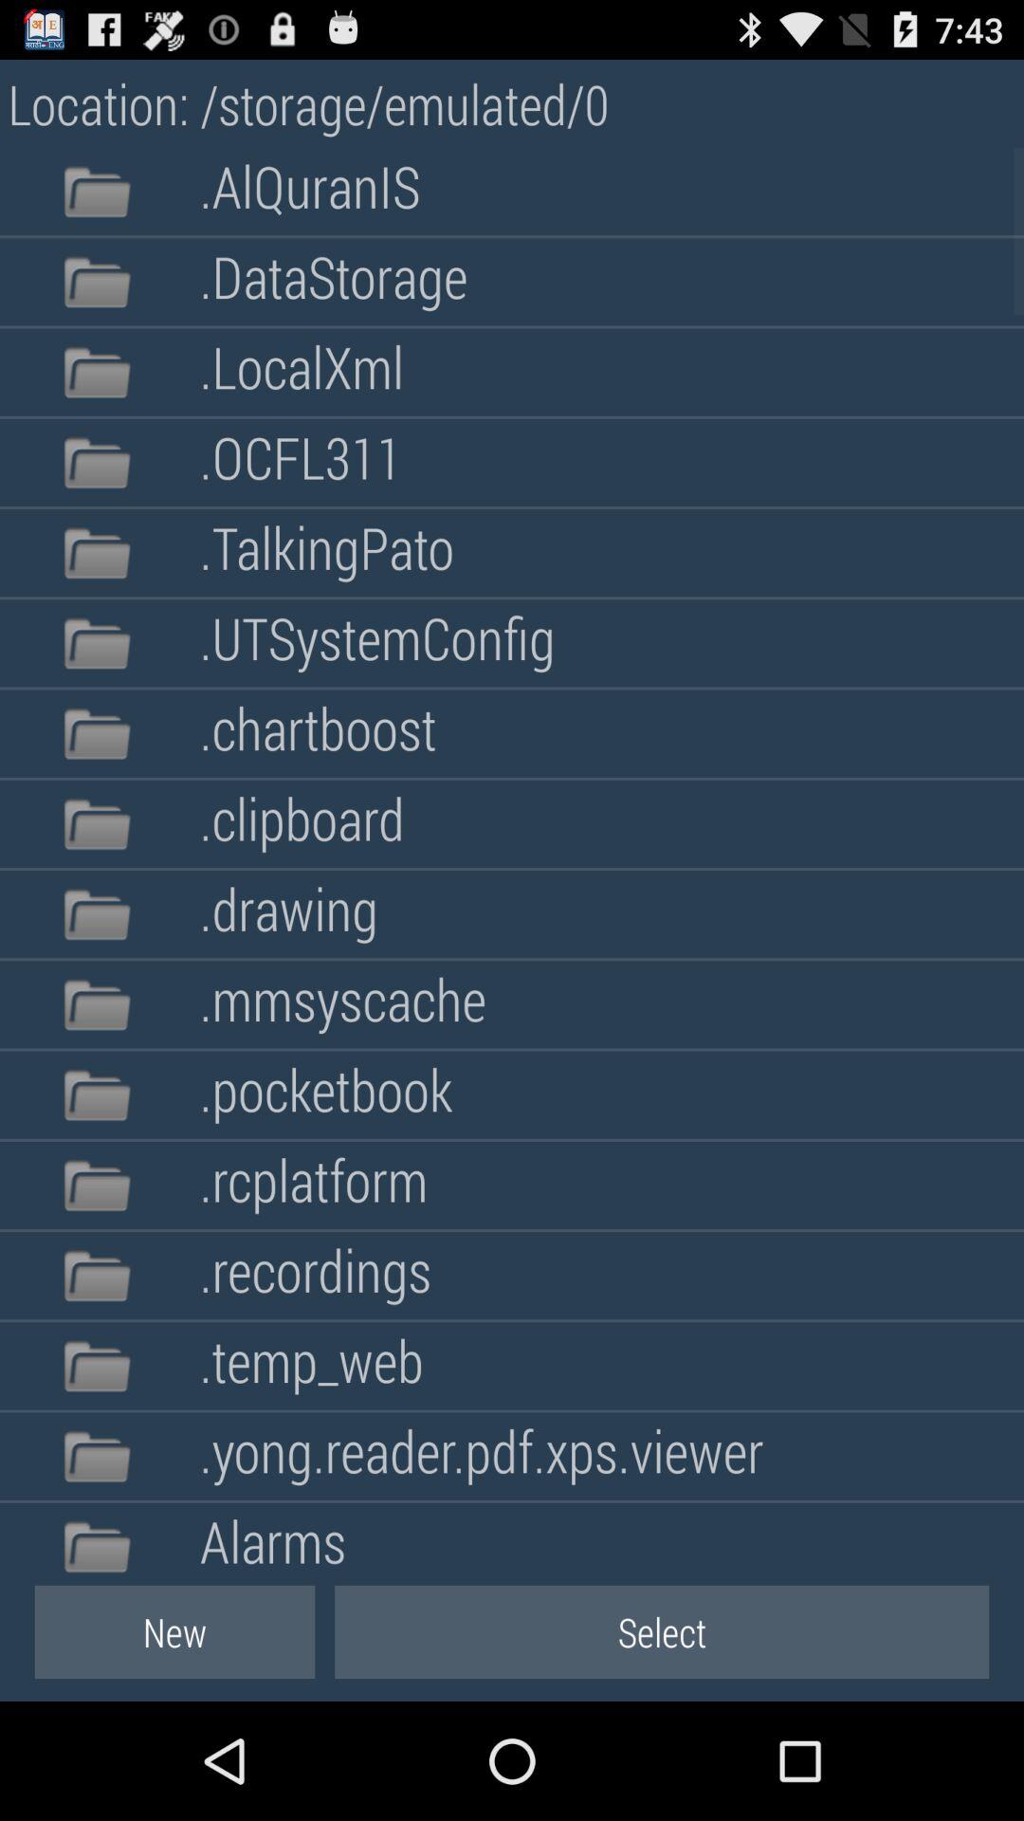 The image size is (1024, 1821). I want to click on select the .chartboost, so click(318, 733).